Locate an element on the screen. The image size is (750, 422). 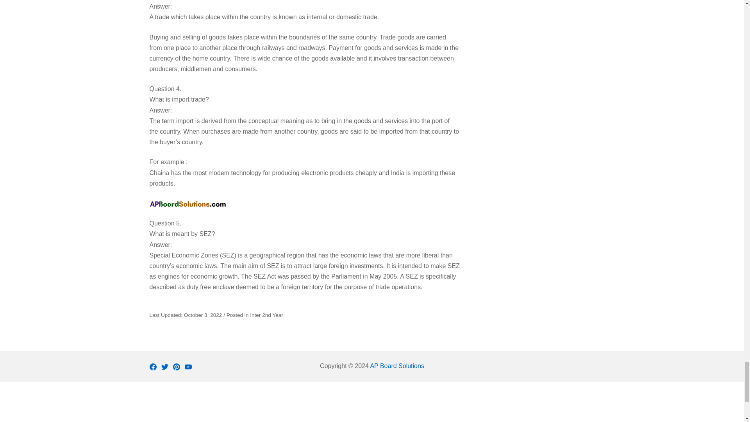
Youtube is located at coordinates (187, 367).